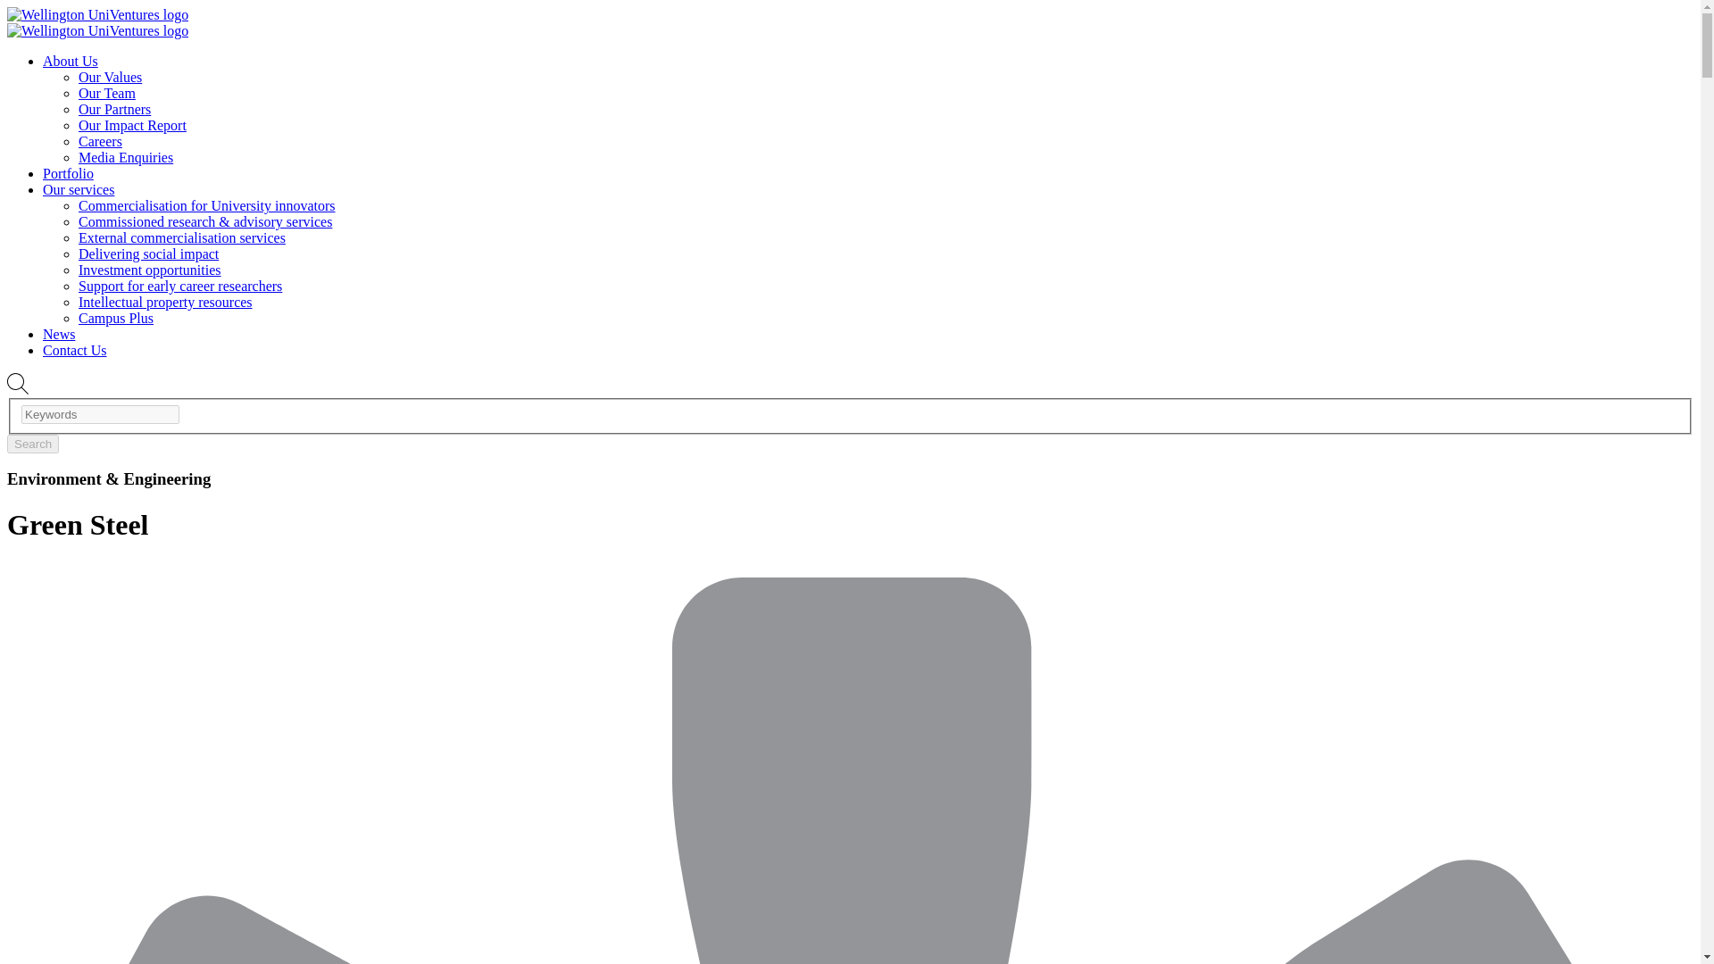 This screenshot has height=964, width=1714. Describe the element at coordinates (116, 318) in the screenshot. I see `Campus Plus` at that location.